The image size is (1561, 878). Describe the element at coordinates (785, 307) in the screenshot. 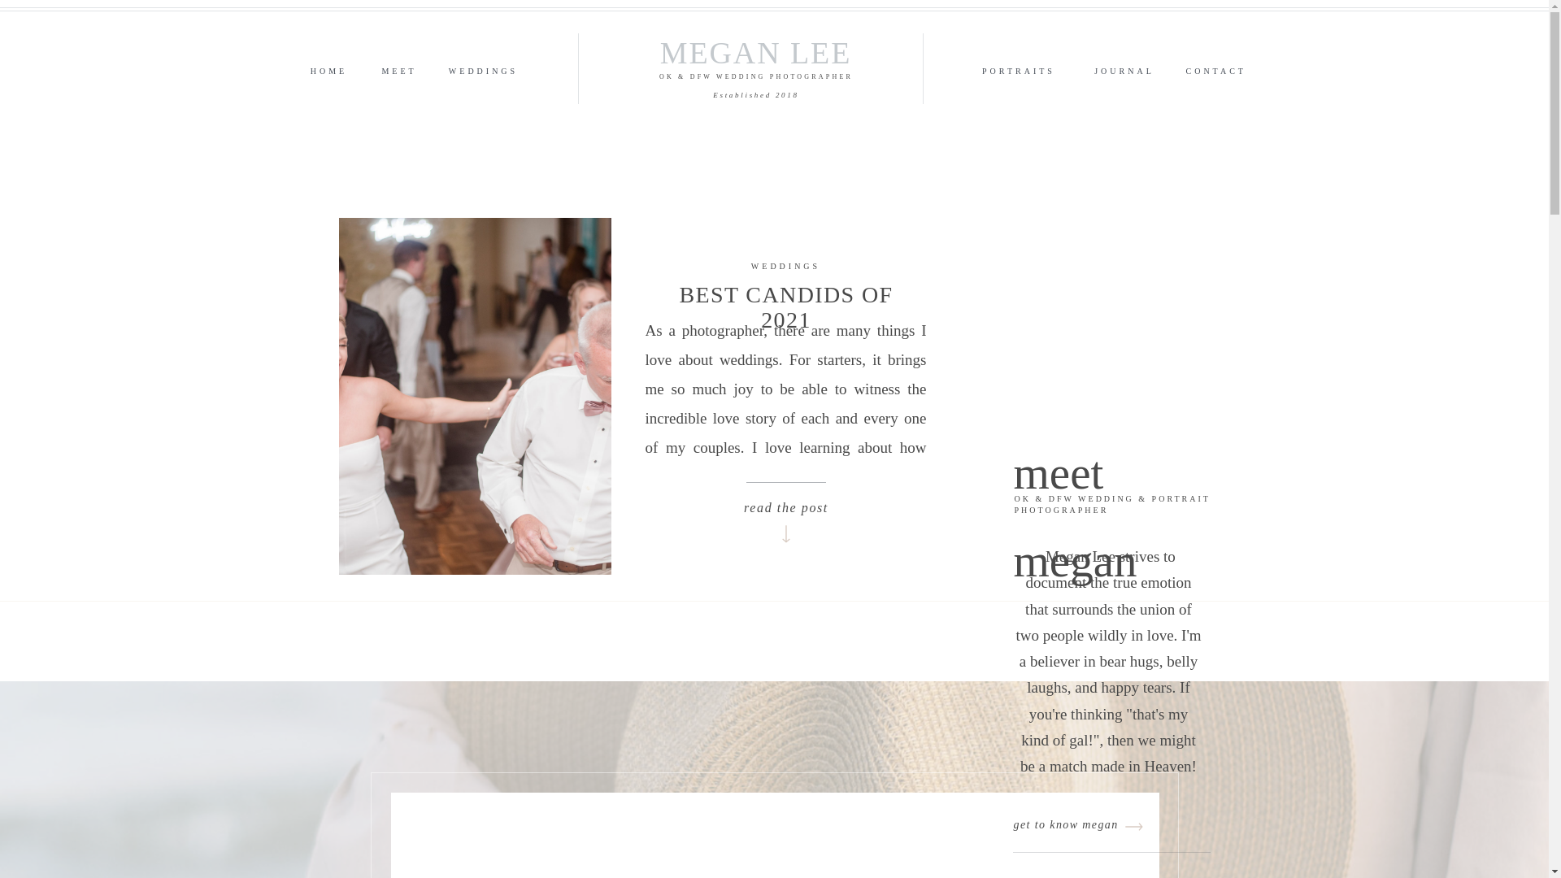

I see `BEST CANDIDS OF 2021` at that location.